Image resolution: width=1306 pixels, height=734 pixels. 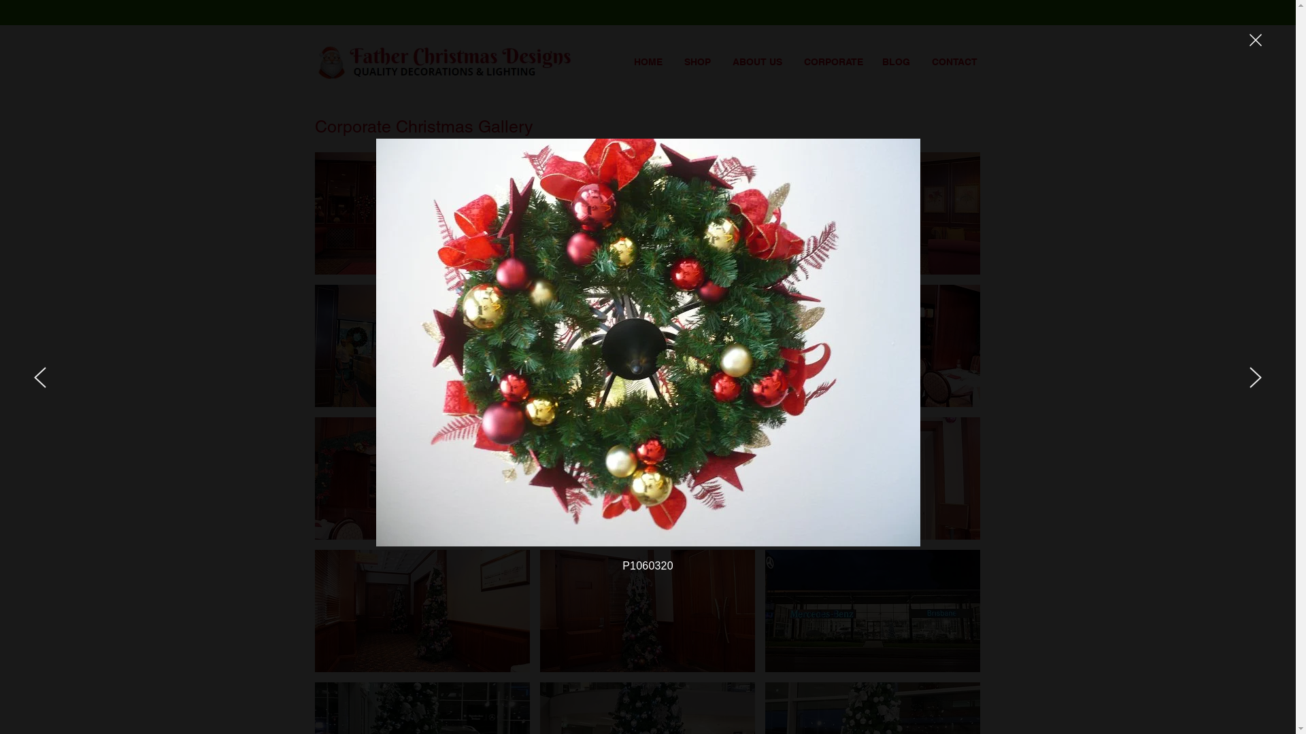 I want to click on ABOUT US, so click(x=756, y=61).